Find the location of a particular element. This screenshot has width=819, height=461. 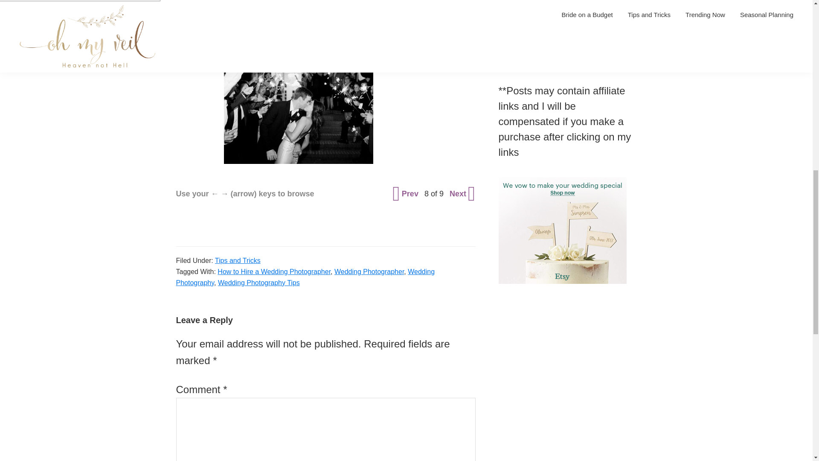

10 Ideas for the Best Engagement Party Ever is located at coordinates (566, 61).